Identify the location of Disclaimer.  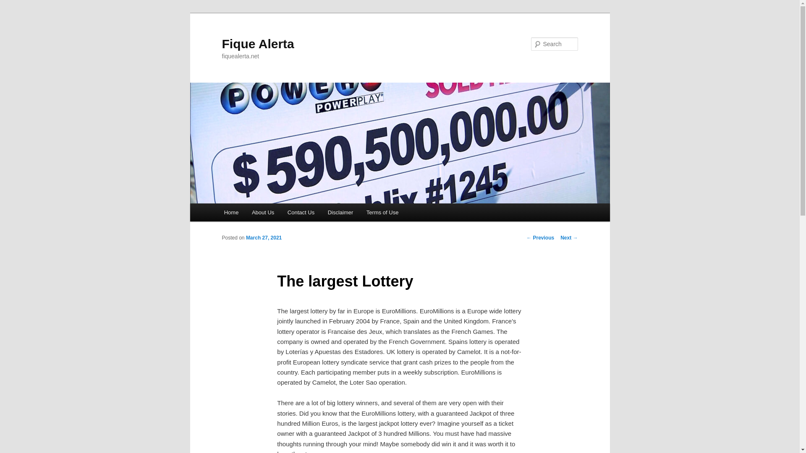
(340, 212).